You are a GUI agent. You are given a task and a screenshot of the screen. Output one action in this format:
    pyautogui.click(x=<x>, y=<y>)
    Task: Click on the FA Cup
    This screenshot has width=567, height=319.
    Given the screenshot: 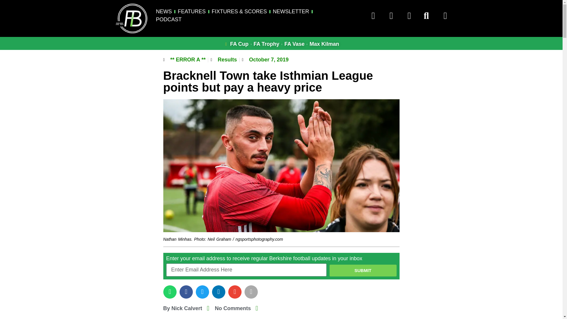 What is the action you would take?
    pyautogui.click(x=236, y=44)
    